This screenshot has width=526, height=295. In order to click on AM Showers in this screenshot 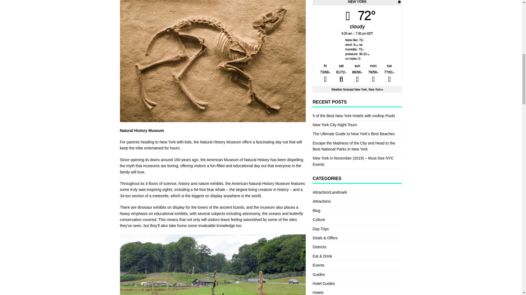, I will do `click(325, 76)`.